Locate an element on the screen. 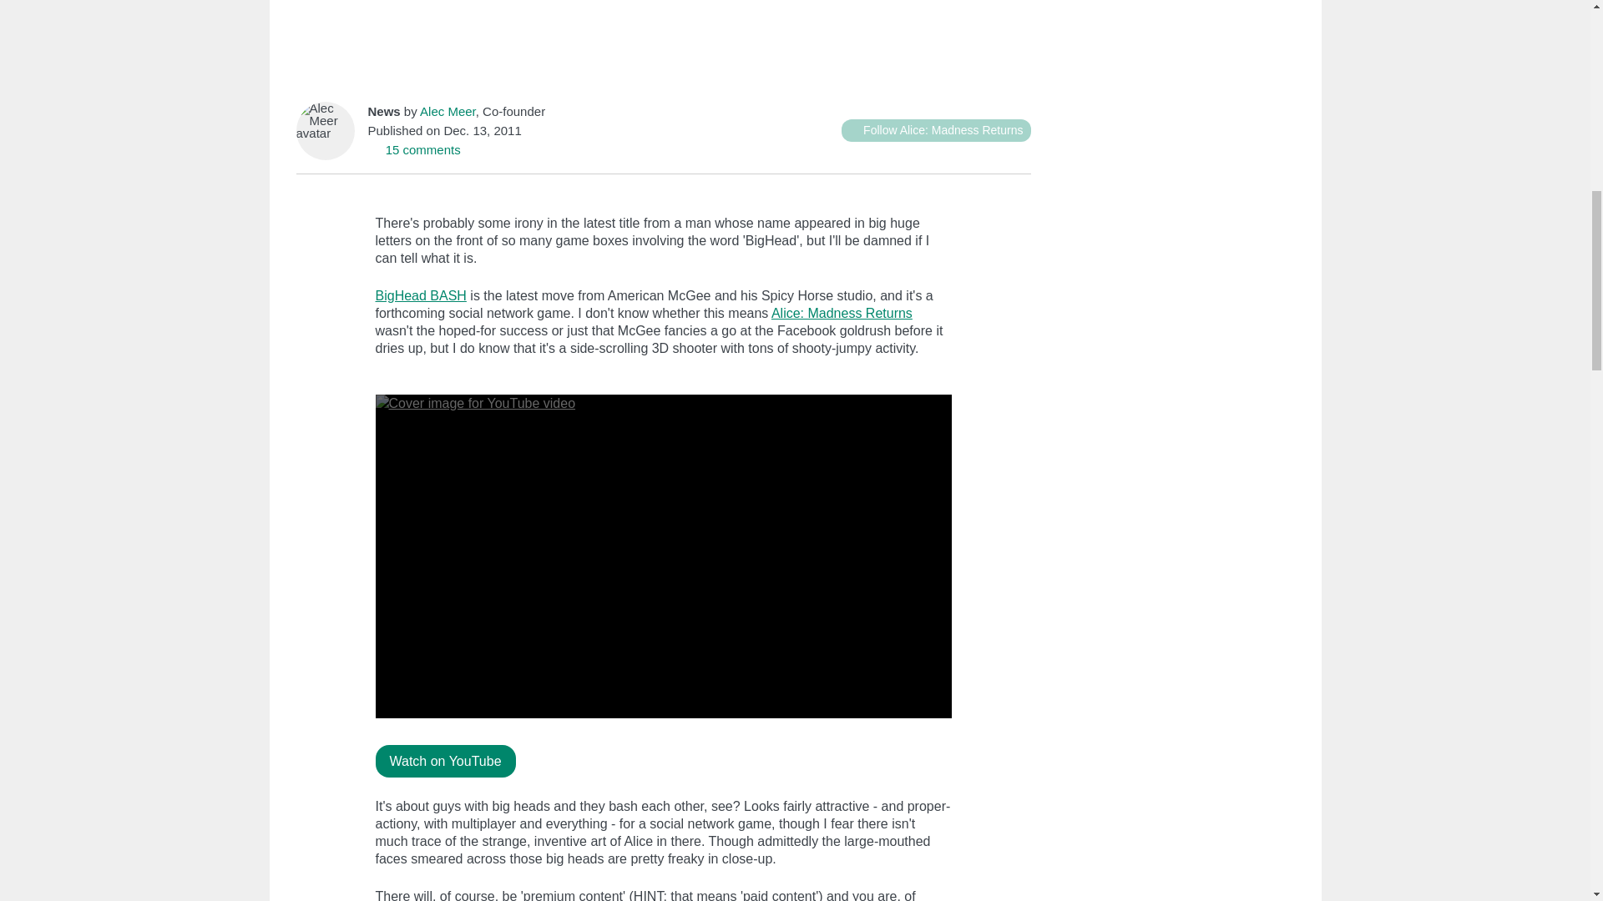  Alec Meer is located at coordinates (448, 111).